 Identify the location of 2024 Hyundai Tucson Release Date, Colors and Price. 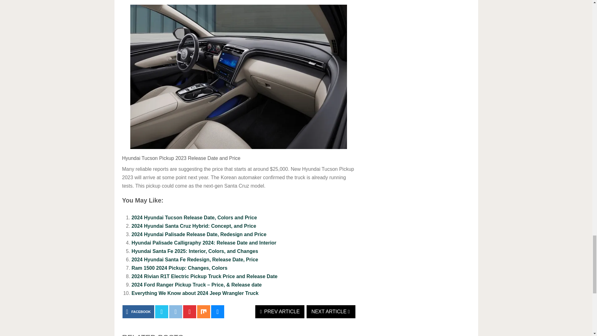
(194, 218).